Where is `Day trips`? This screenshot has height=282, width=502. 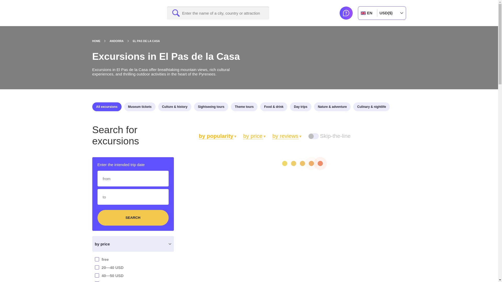
Day trips is located at coordinates (301, 107).